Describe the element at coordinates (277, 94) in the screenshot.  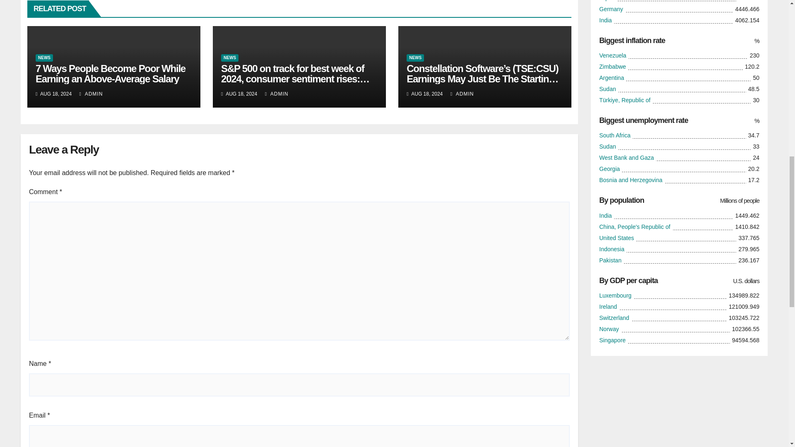
I see `ADMIN` at that location.